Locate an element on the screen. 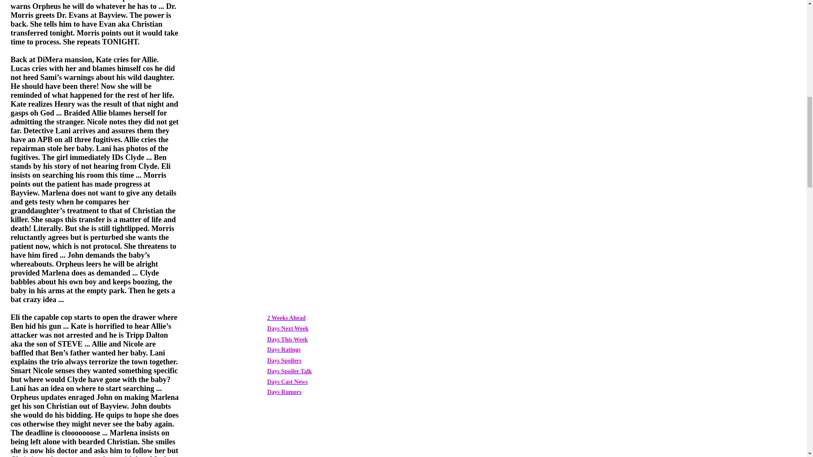 This screenshot has height=457, width=813. Days This Week is located at coordinates (288, 339).